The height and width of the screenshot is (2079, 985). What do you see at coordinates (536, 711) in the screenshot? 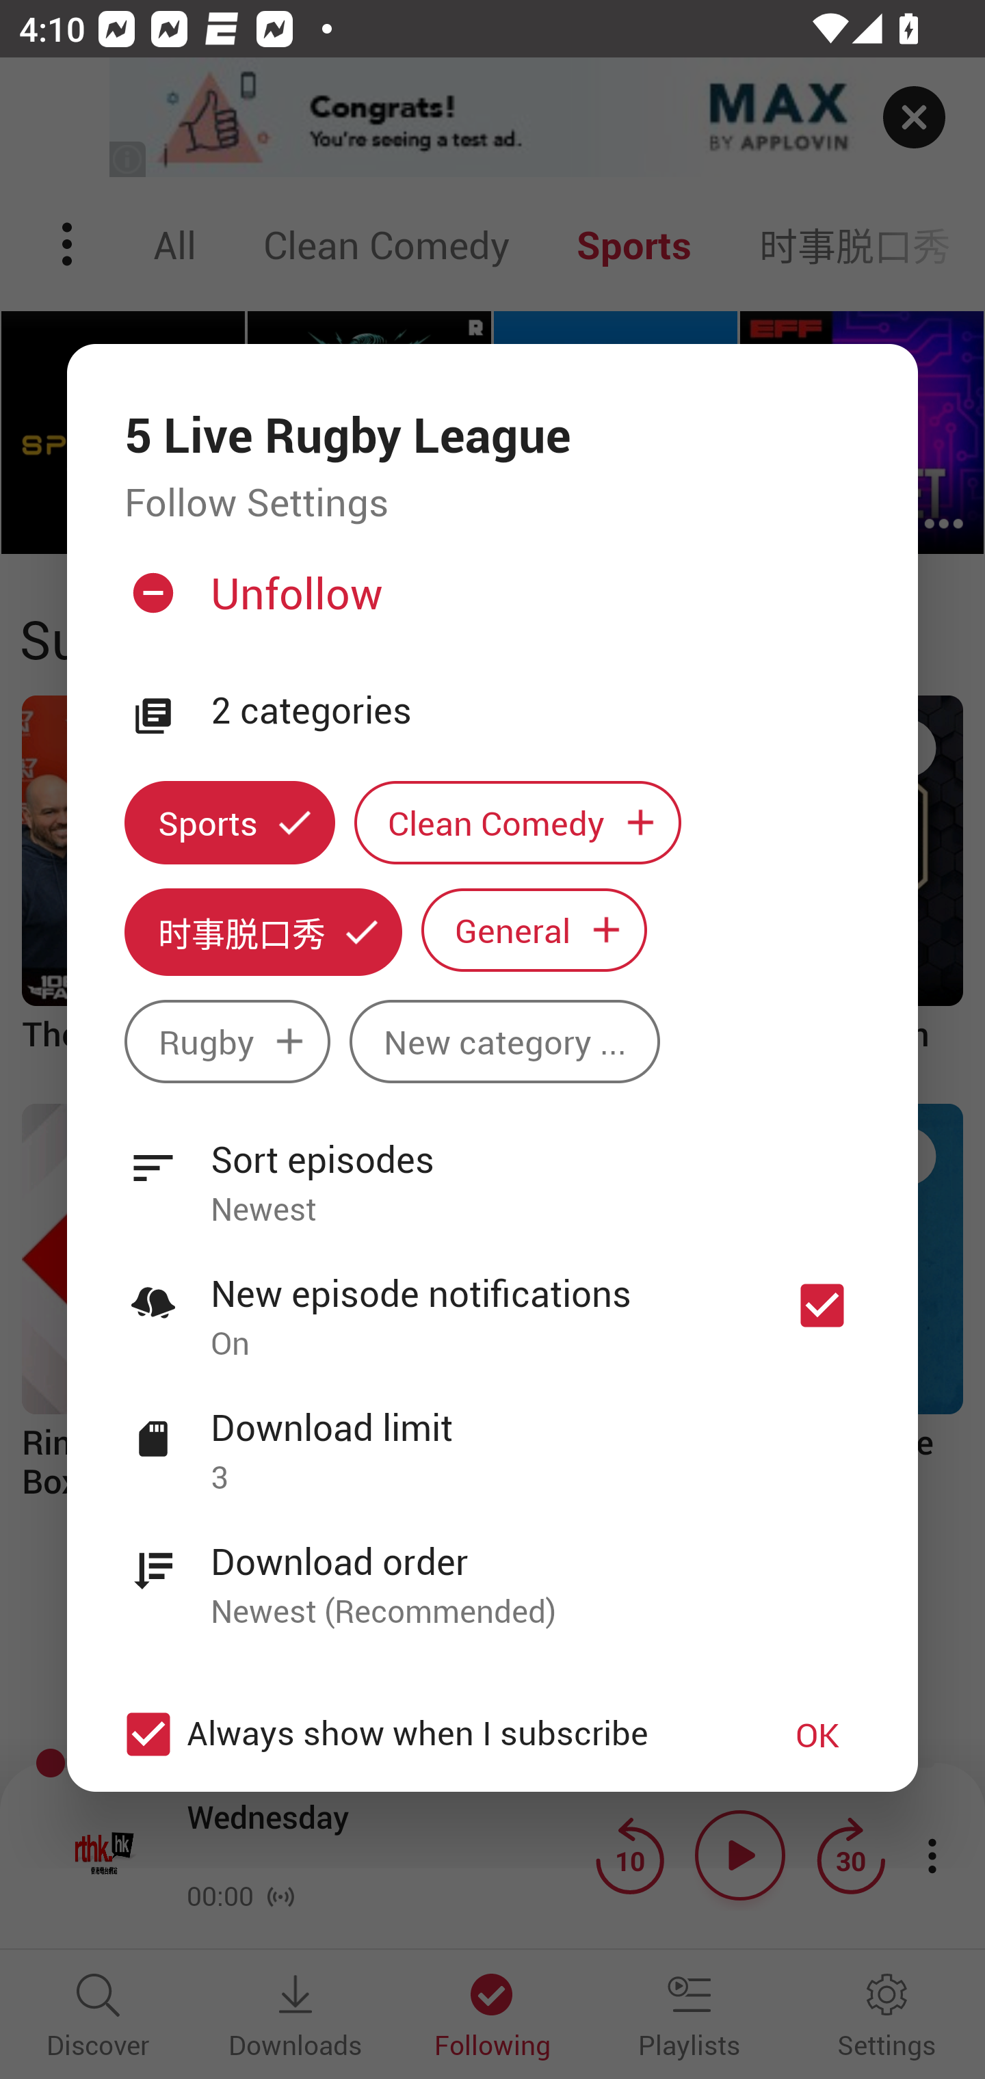
I see `2 categories` at bounding box center [536, 711].